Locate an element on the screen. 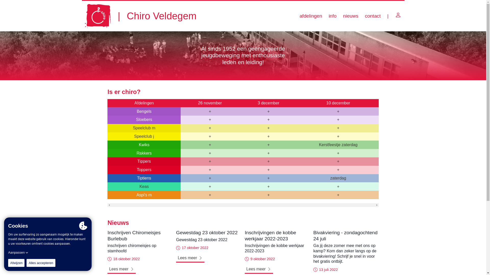 This screenshot has height=275, width=490. Kwiks is located at coordinates (144, 145).